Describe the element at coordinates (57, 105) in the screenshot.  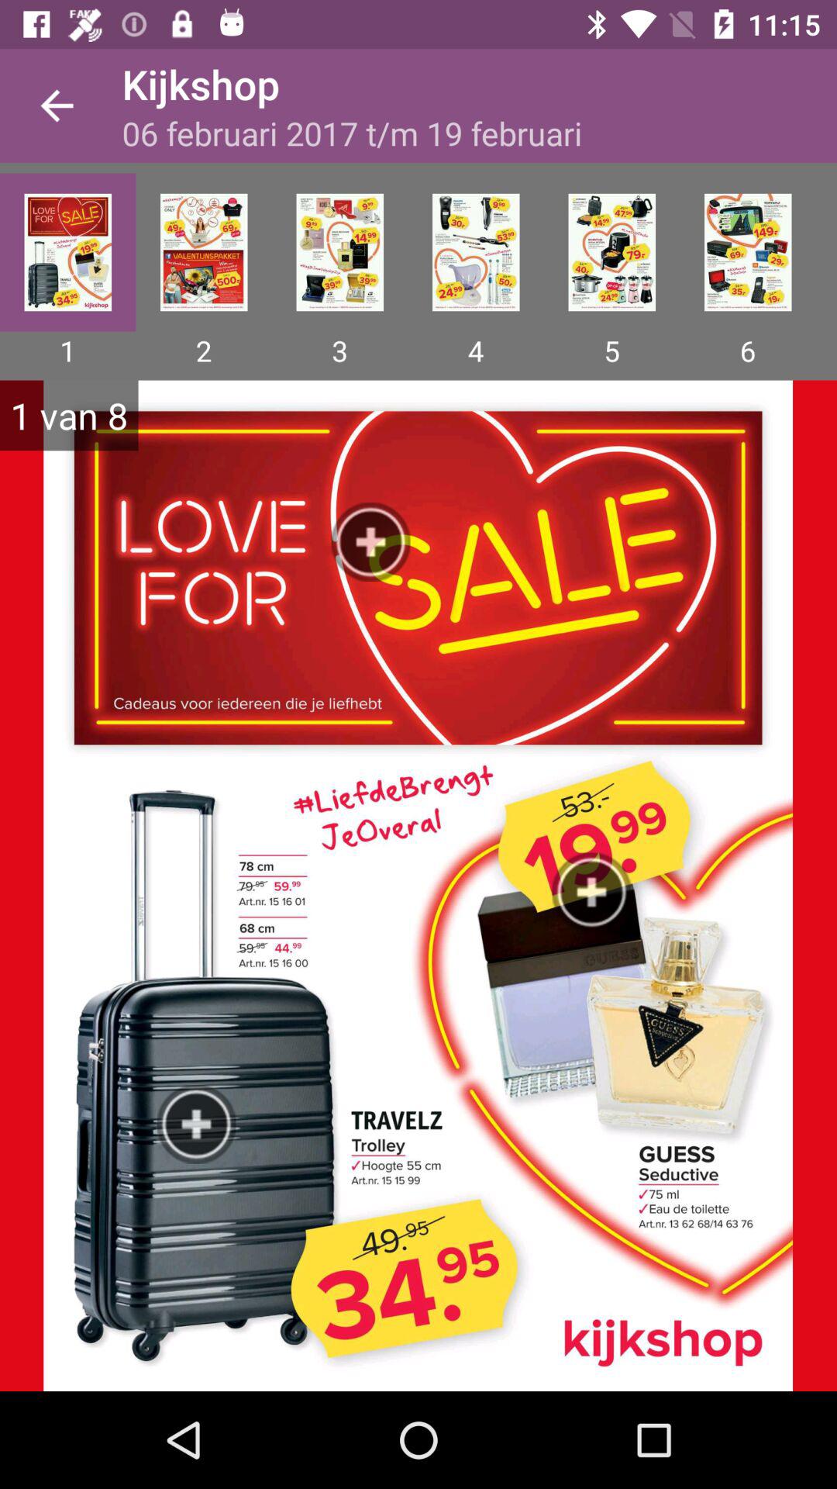
I see `launch app to the left of the kijkshop icon` at that location.